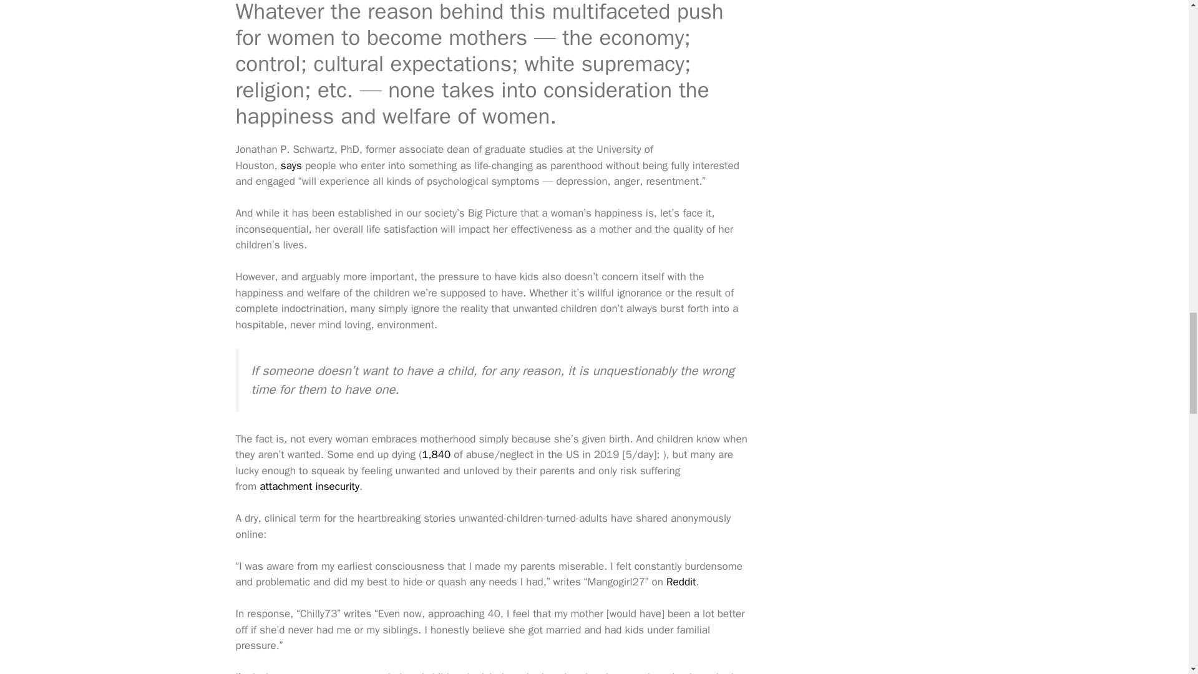  What do you see at coordinates (436, 454) in the screenshot?
I see `1,840` at bounding box center [436, 454].